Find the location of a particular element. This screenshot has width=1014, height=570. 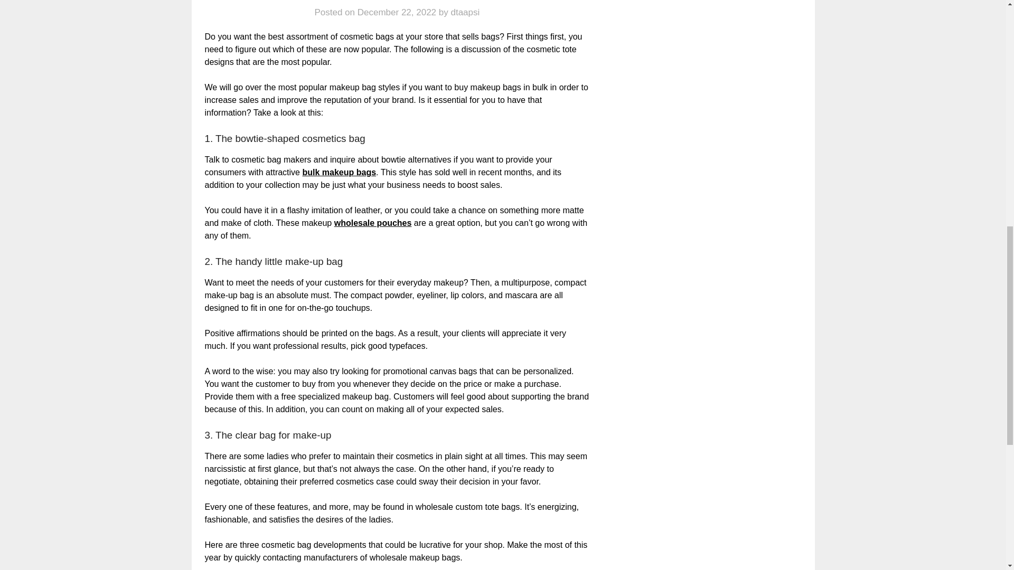

bulk makeup bags is located at coordinates (339, 172).